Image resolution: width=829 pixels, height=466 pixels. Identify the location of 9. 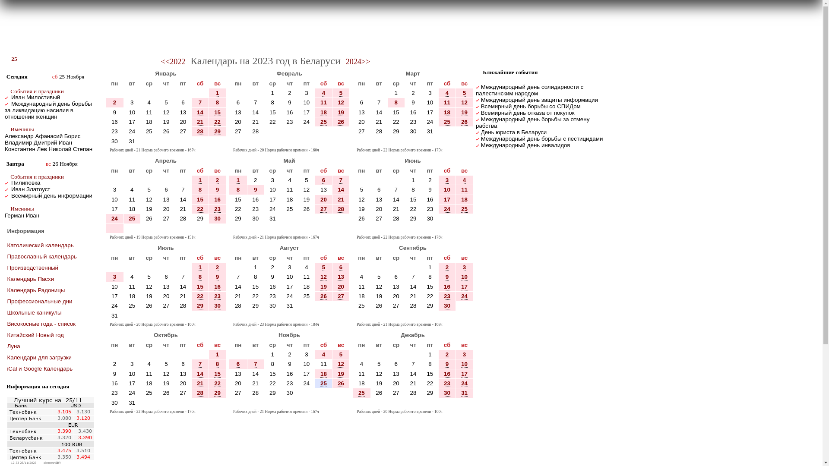
(430, 189).